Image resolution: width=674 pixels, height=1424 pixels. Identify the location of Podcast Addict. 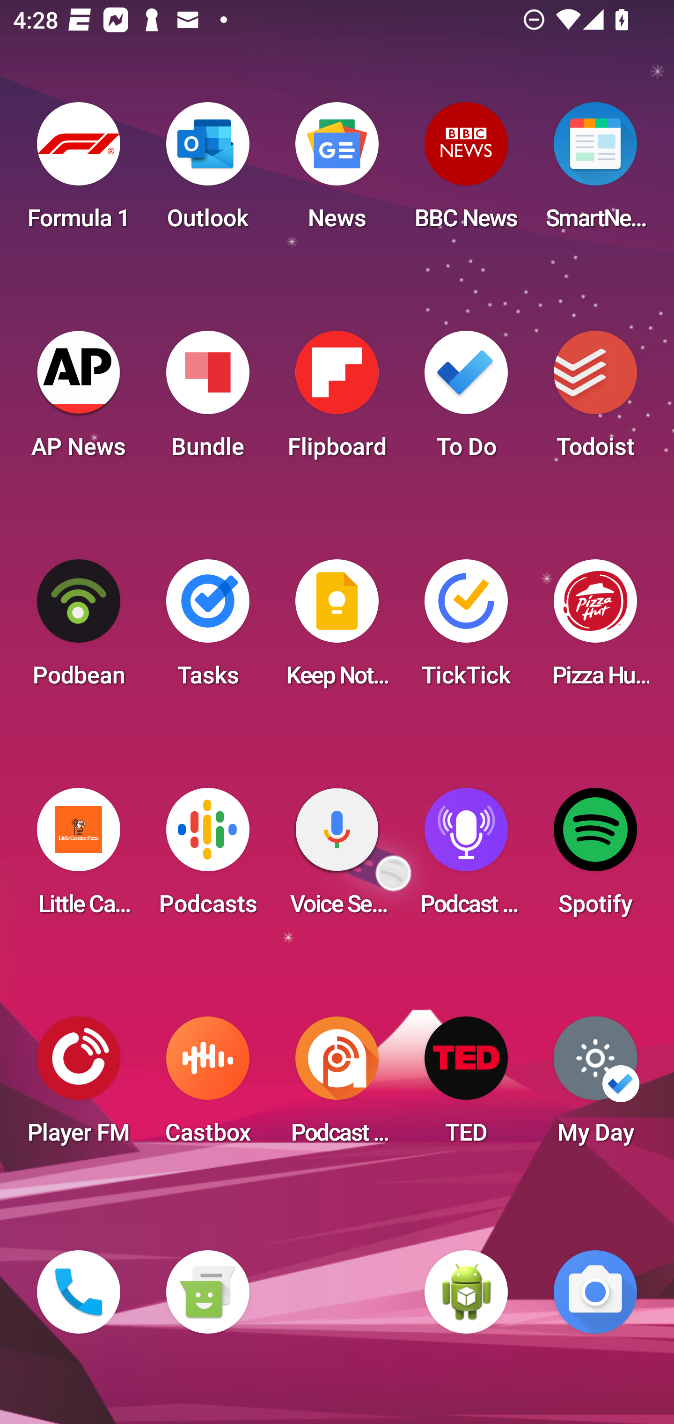
(337, 1086).